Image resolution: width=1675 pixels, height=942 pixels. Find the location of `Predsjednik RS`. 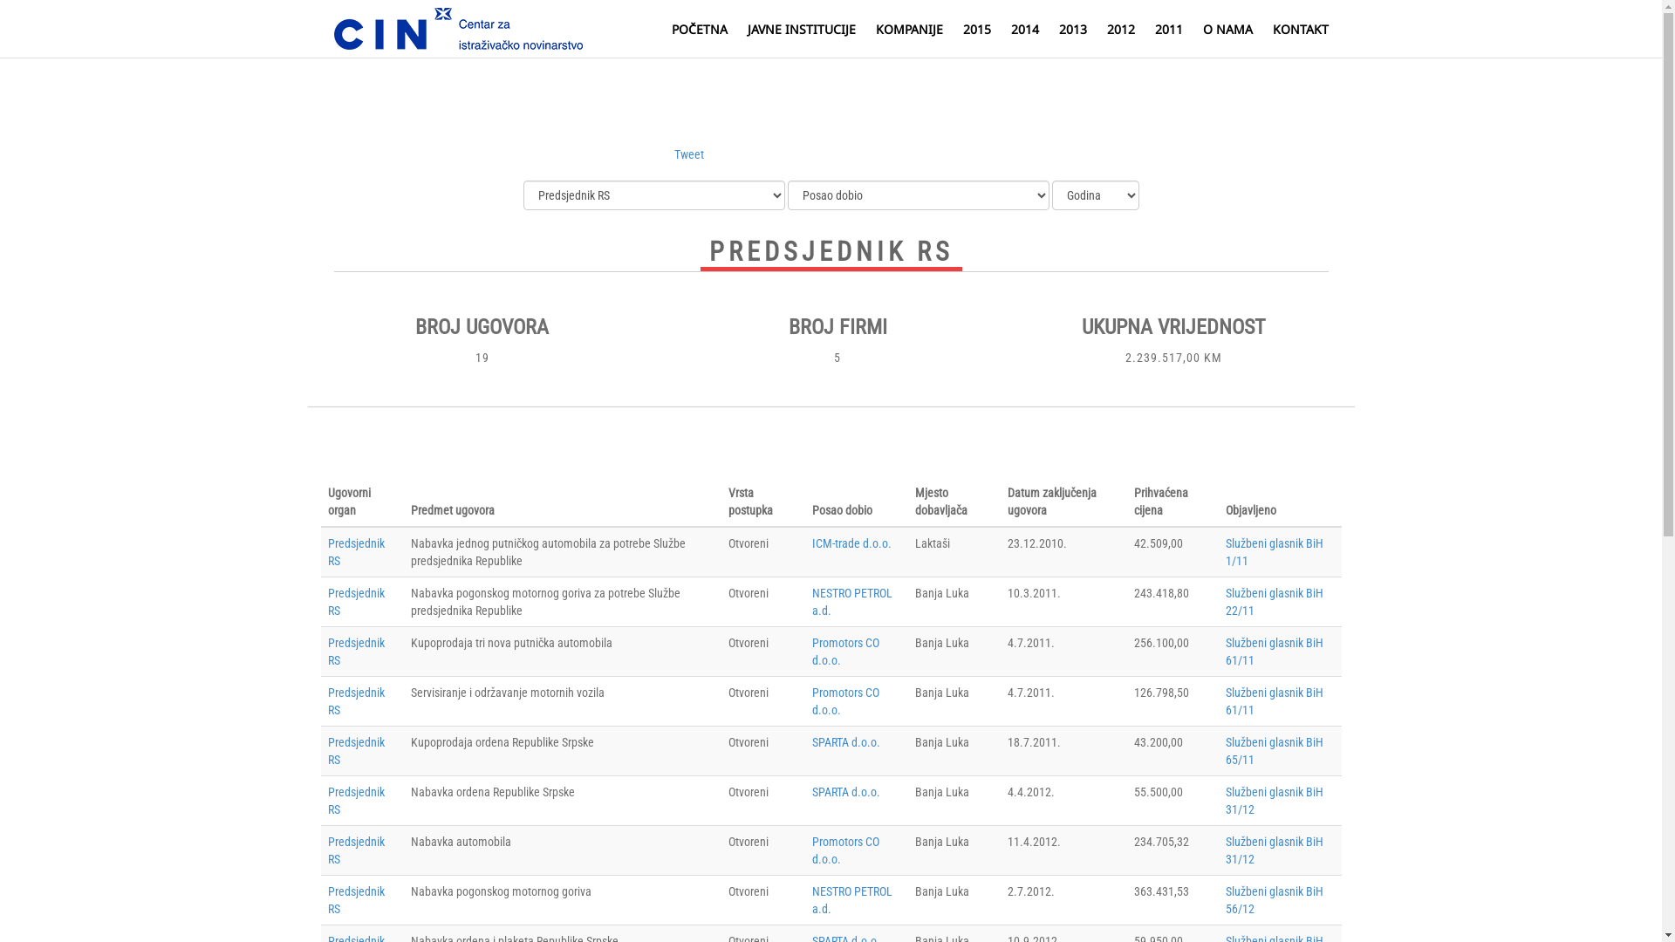

Predsjednik RS is located at coordinates (356, 602).